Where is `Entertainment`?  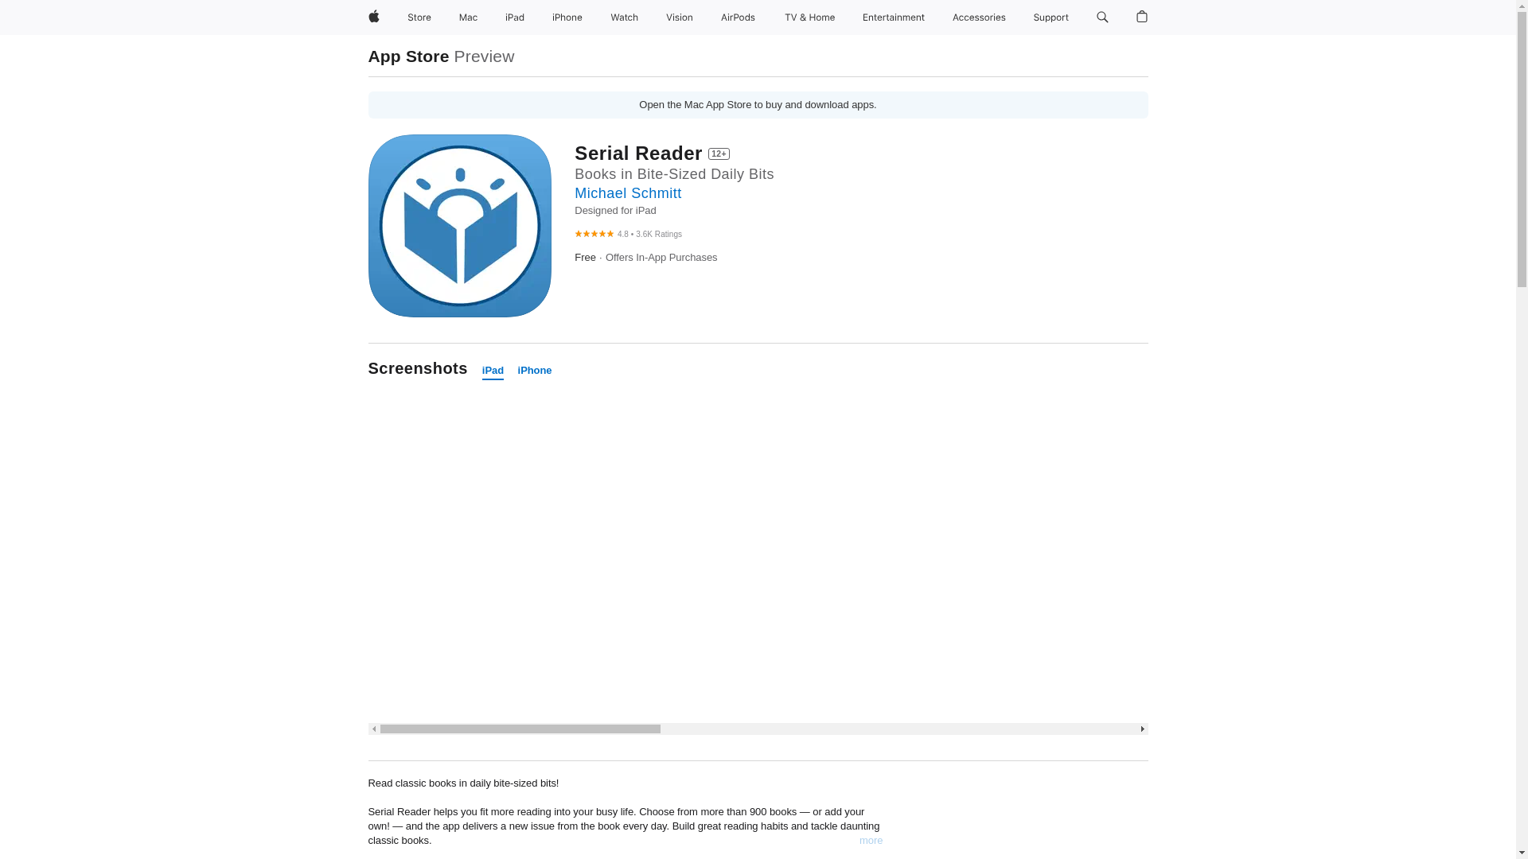 Entertainment is located at coordinates (894, 17).